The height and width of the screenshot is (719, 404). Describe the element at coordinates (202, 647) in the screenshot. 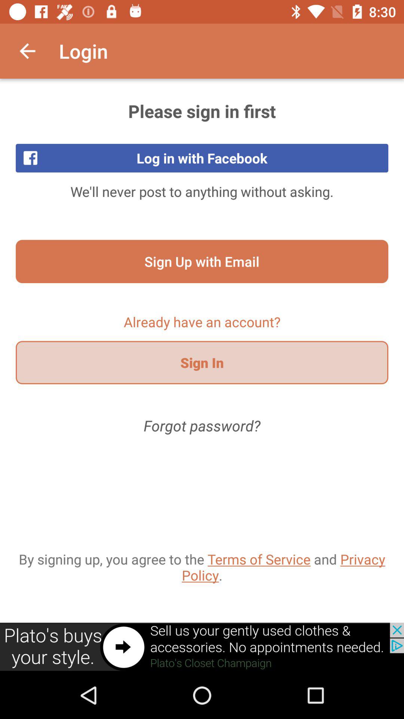

I see `link to add` at that location.